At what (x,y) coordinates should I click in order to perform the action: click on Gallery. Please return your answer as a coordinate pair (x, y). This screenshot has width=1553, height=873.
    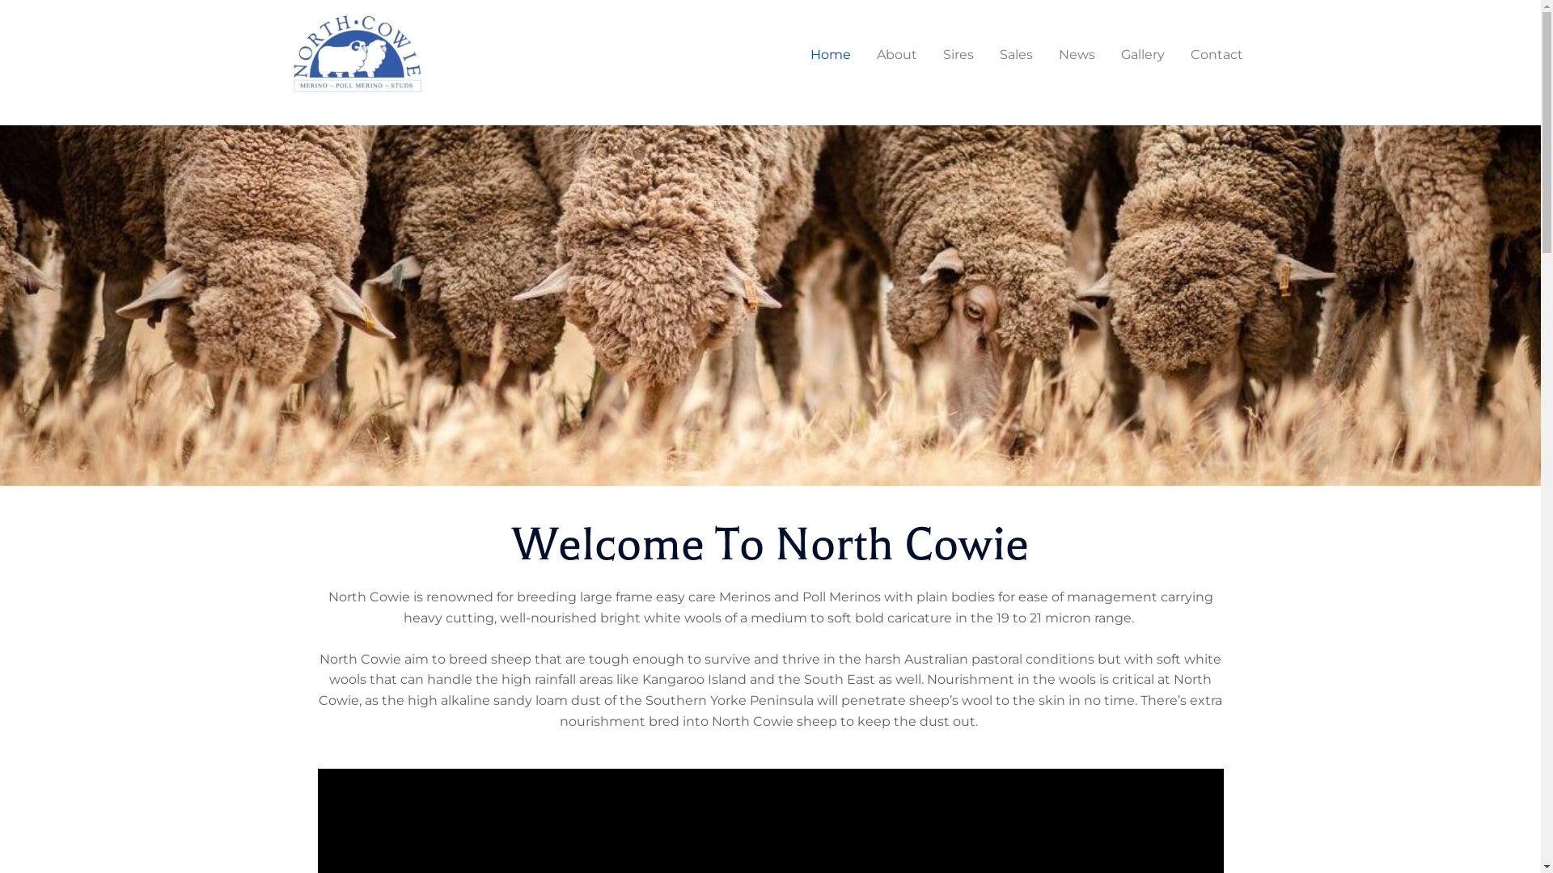
    Looking at the image, I should click on (1143, 55).